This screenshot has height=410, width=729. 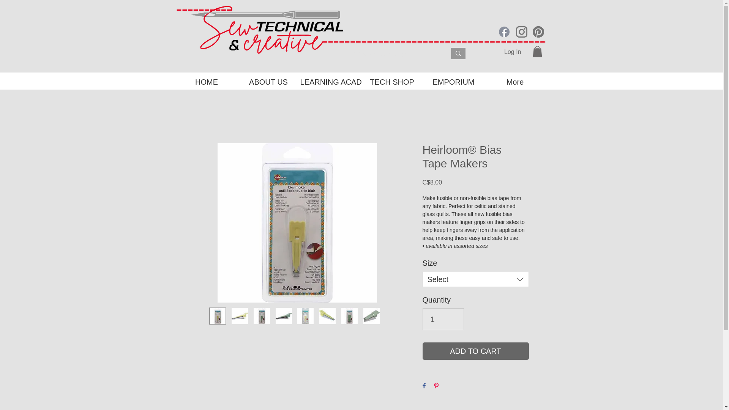 I want to click on follow SewTechCreate on Instagram, so click(x=521, y=32).